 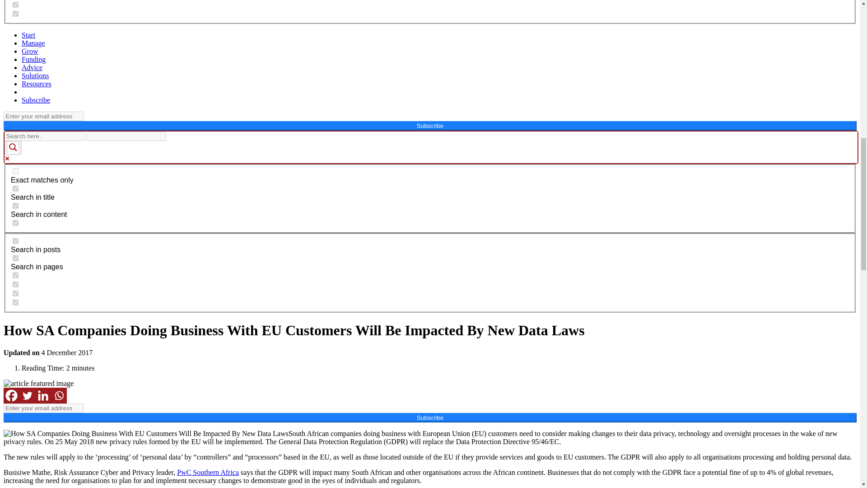 What do you see at coordinates (27, 395) in the screenshot?
I see `Twitter` at bounding box center [27, 395].